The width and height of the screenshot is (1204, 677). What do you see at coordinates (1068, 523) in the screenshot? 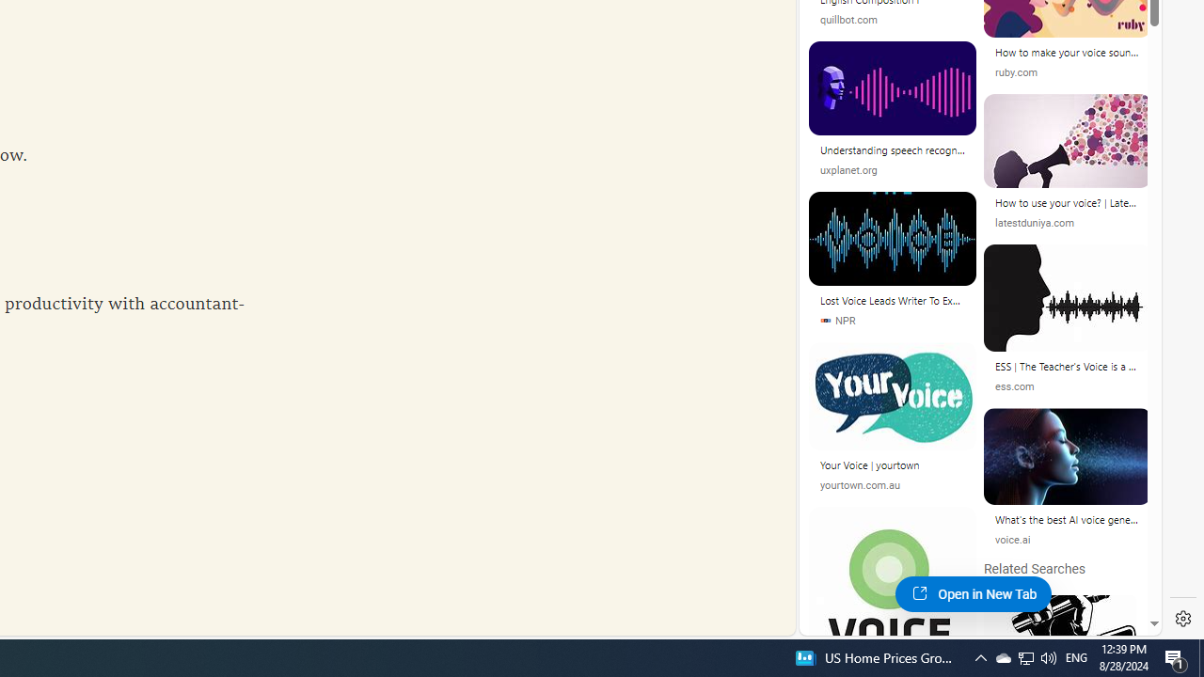
I see `What's the best AI voice generator? - voice.ai` at bounding box center [1068, 523].